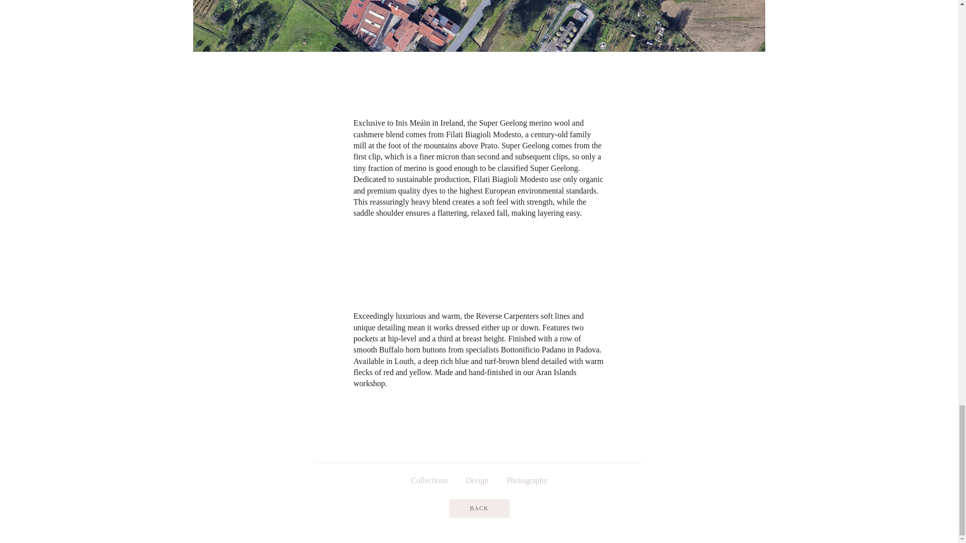 Image resolution: width=966 pixels, height=543 pixels. What do you see at coordinates (479, 508) in the screenshot?
I see `BACK` at bounding box center [479, 508].